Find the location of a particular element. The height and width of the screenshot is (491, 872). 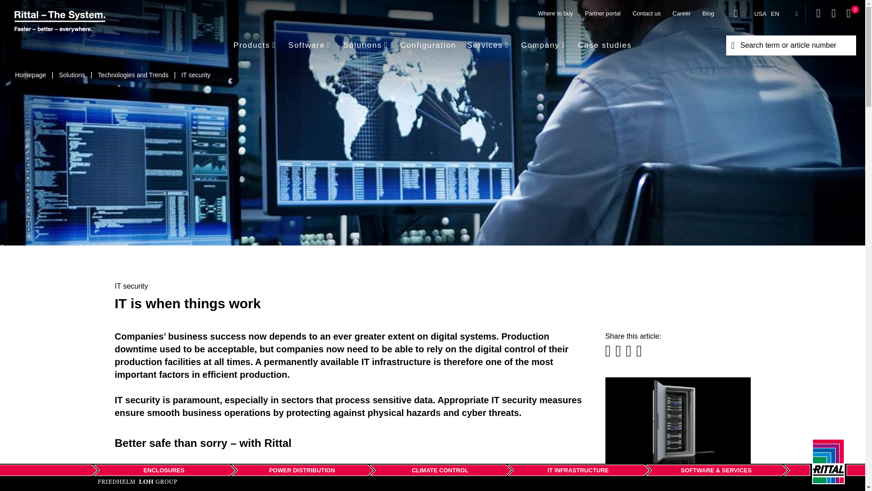

IT security is located at coordinates (195, 75).